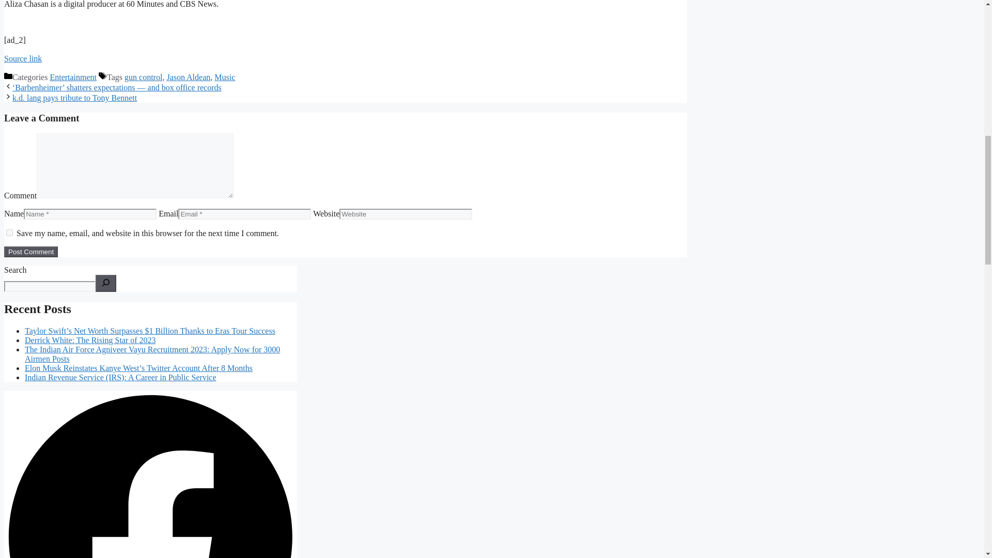  Describe the element at coordinates (74, 98) in the screenshot. I see `k.d. lang pays tribute to Tony Bennett` at that location.